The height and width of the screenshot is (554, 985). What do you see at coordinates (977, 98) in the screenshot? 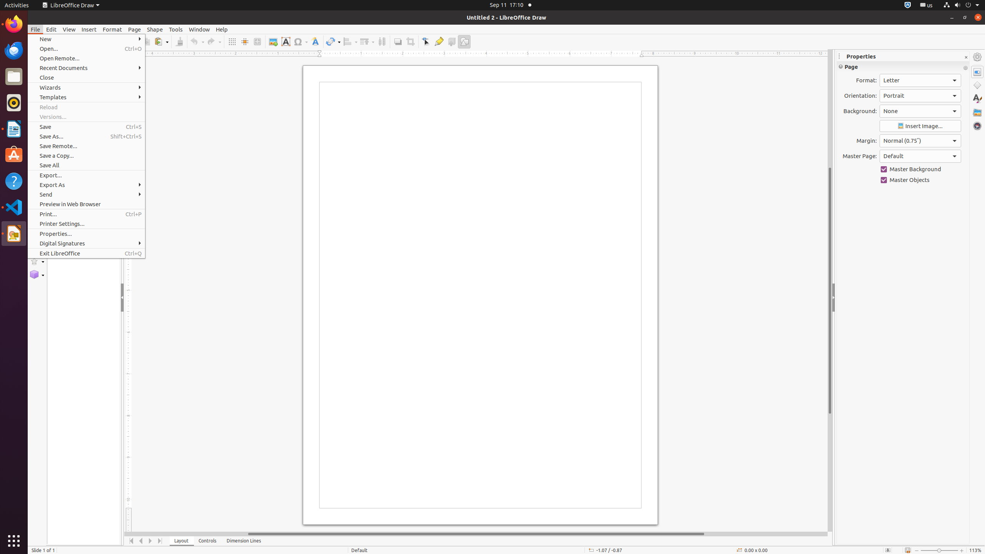
I see `Styles` at bounding box center [977, 98].